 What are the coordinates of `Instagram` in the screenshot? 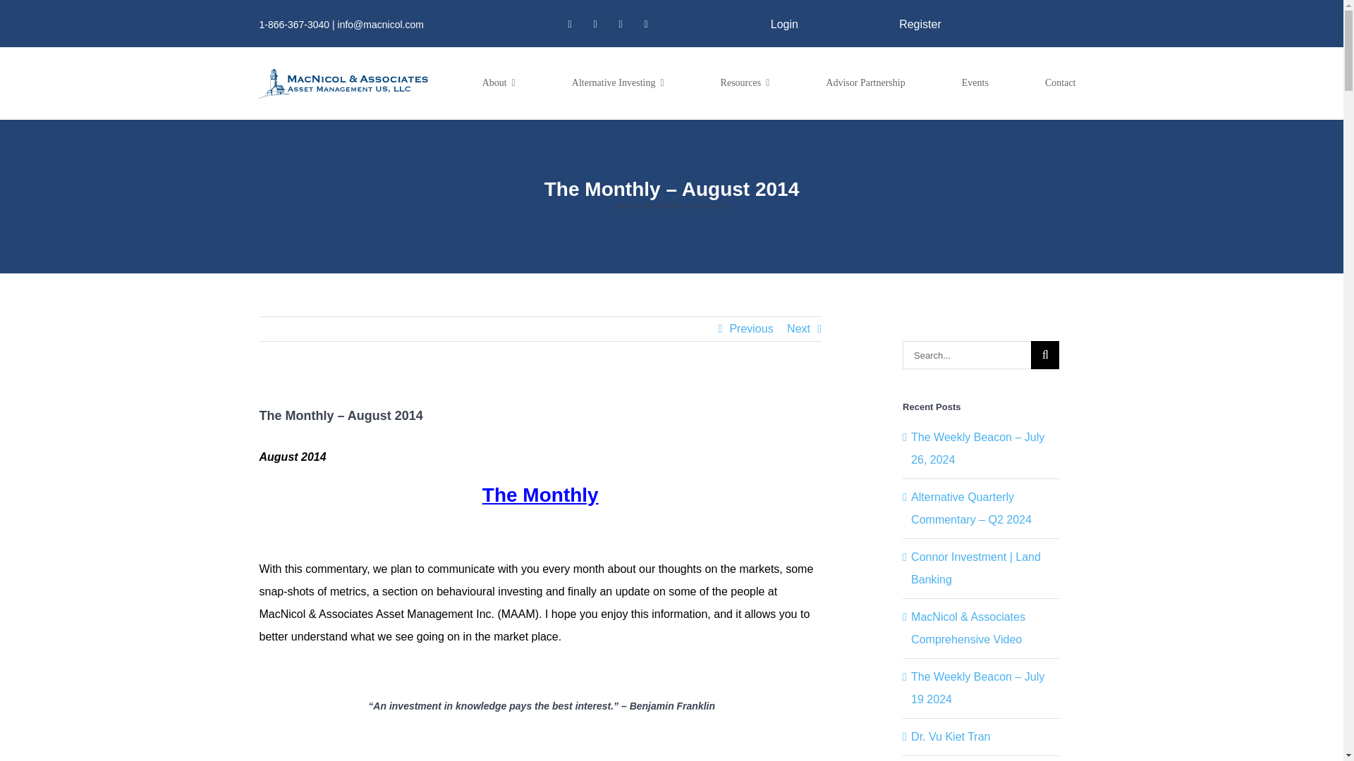 It's located at (595, 24).